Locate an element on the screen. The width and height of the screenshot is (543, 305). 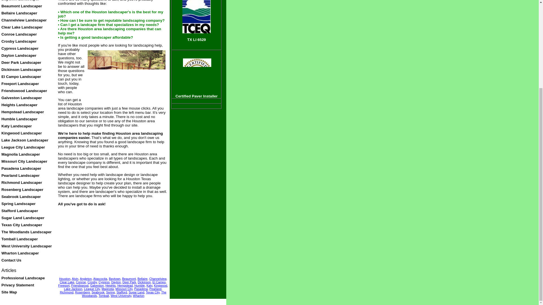
Crosby Landscaper is located at coordinates (19, 41).